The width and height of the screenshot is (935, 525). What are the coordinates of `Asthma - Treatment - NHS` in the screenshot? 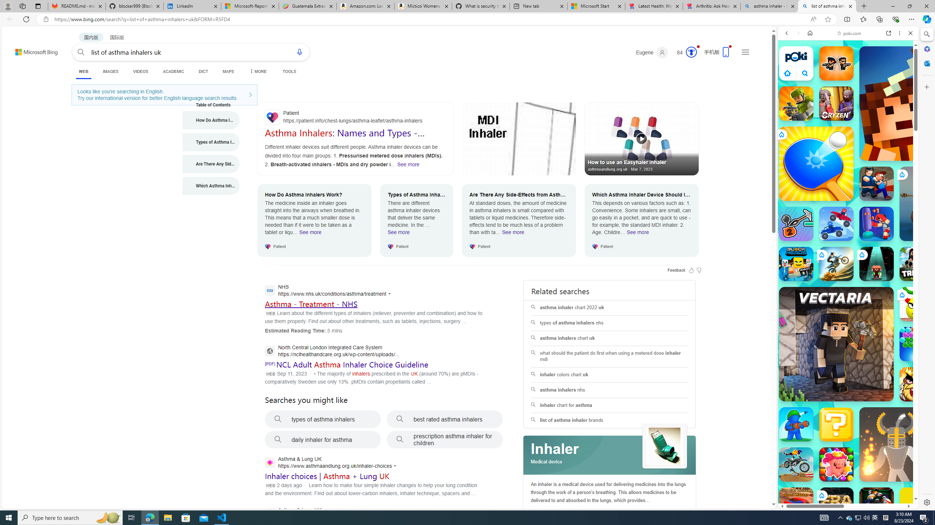 It's located at (310, 304).